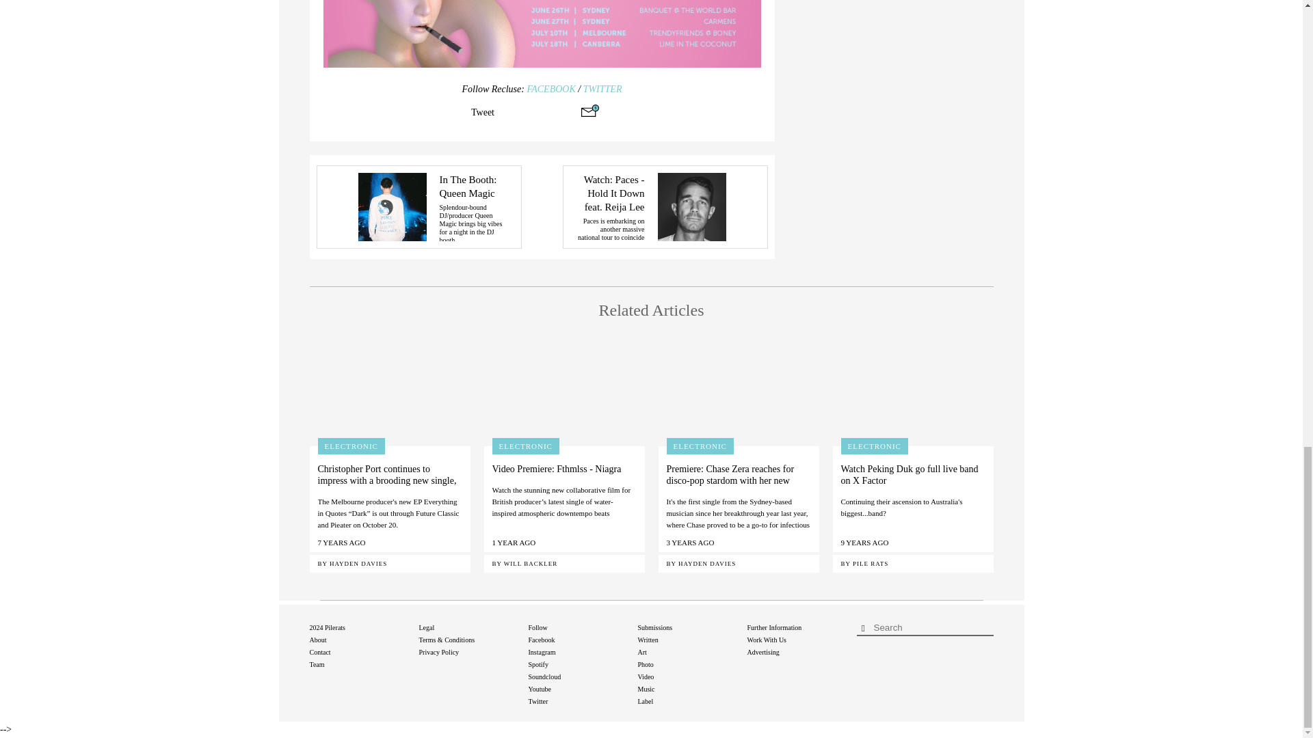 Image resolution: width=1313 pixels, height=738 pixels. I want to click on Share via email, so click(589, 111).